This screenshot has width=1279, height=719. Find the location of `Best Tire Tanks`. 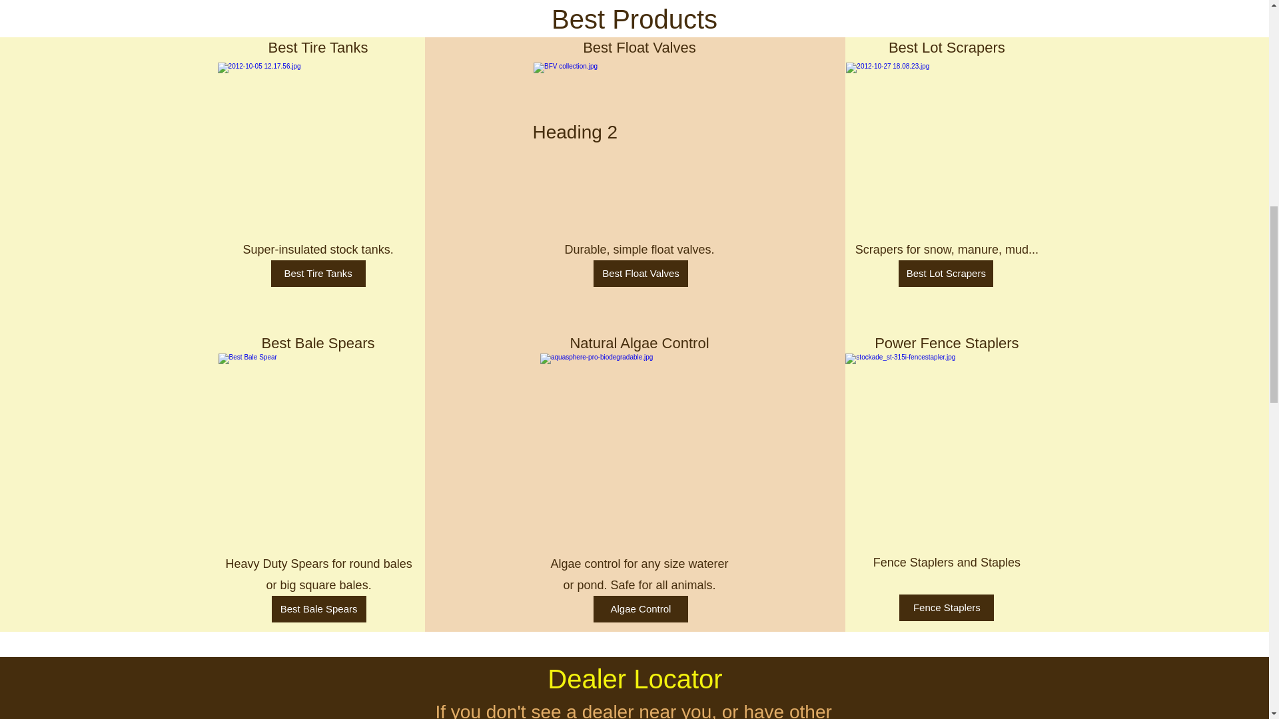

Best Tire Tanks is located at coordinates (318, 273).